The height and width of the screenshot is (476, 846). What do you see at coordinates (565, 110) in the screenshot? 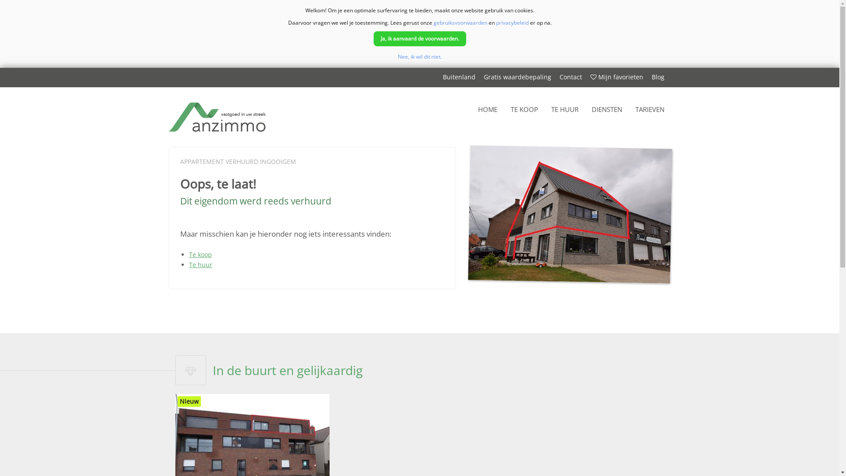
I see `TE HUUR` at bounding box center [565, 110].